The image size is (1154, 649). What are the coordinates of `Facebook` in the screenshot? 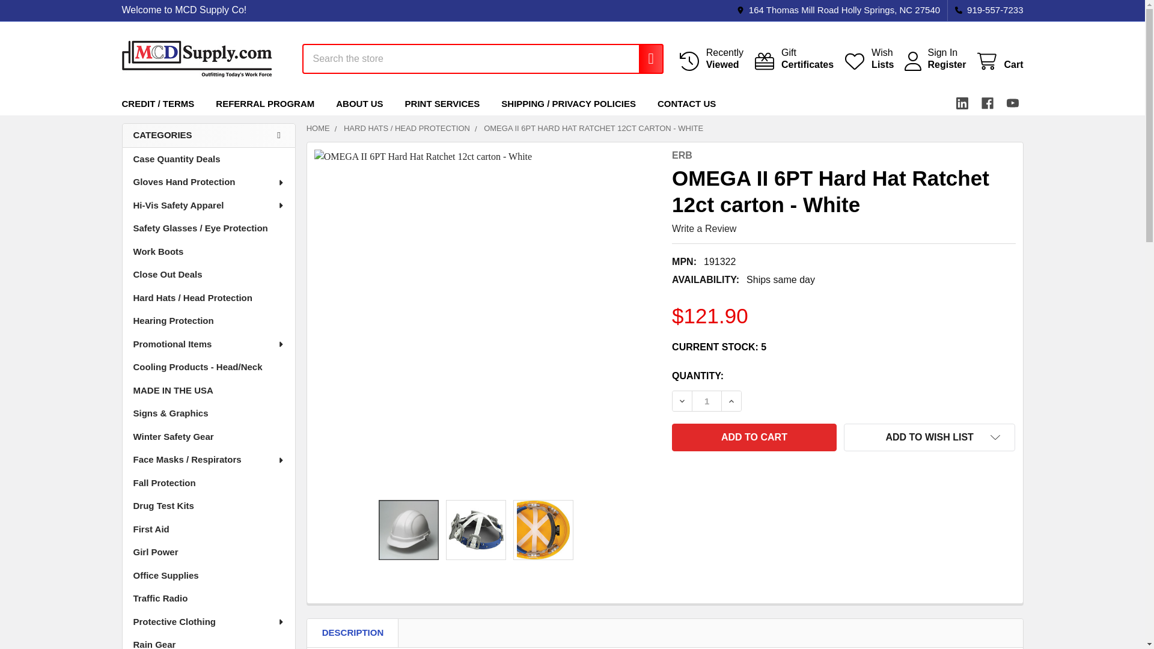 It's located at (793, 58).